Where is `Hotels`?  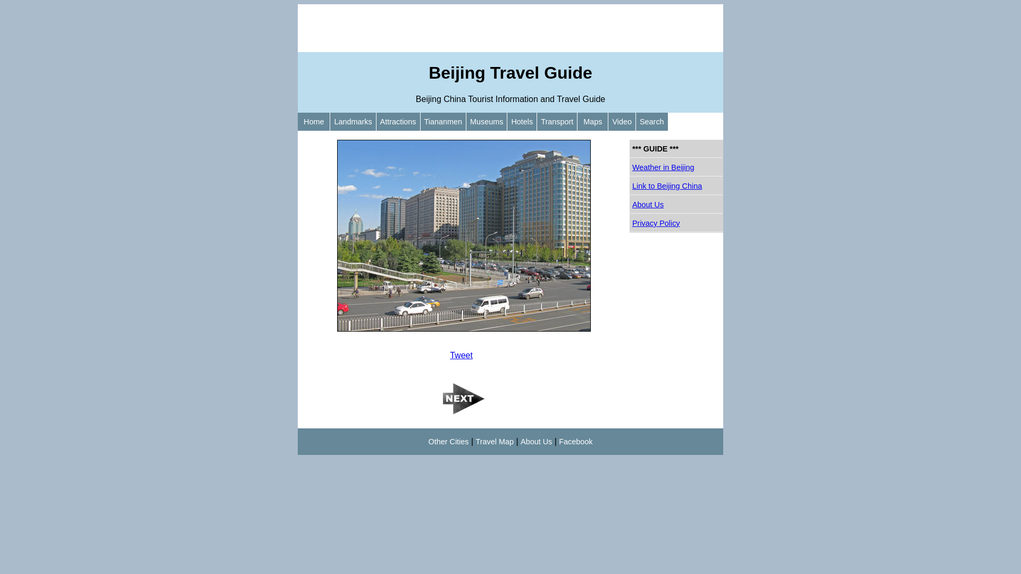 Hotels is located at coordinates (522, 122).